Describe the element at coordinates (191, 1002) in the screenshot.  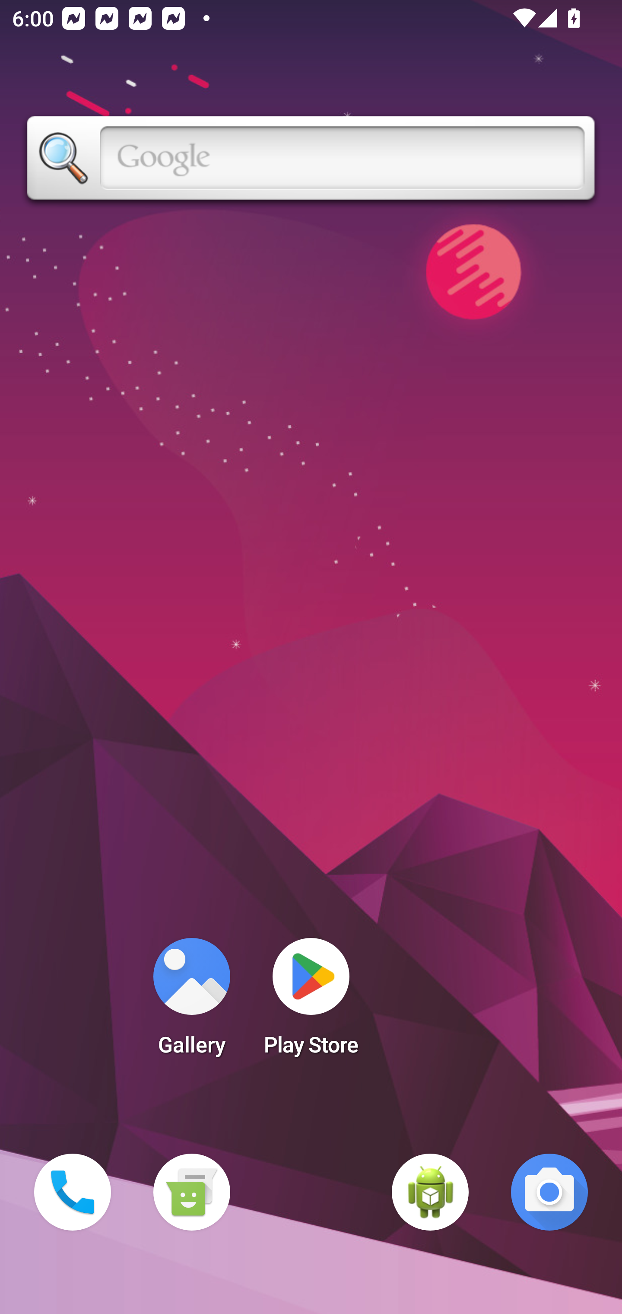
I see `Gallery` at that location.